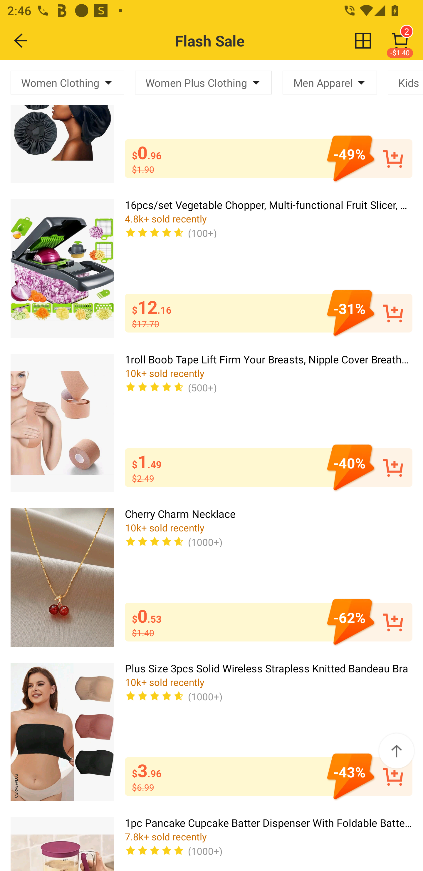 The height and width of the screenshot is (871, 423). I want to click on Kids, so click(405, 82).